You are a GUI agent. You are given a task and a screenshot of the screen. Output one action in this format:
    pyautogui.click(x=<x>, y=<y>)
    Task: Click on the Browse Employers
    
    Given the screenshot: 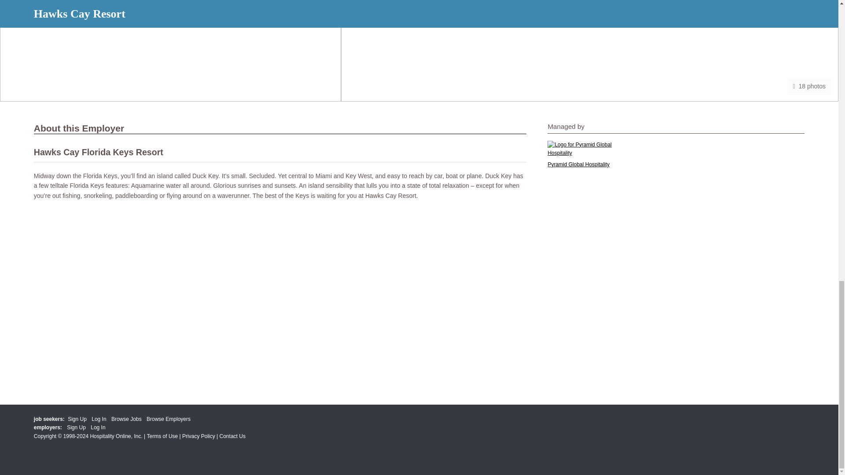 What is the action you would take?
    pyautogui.click(x=168, y=419)
    